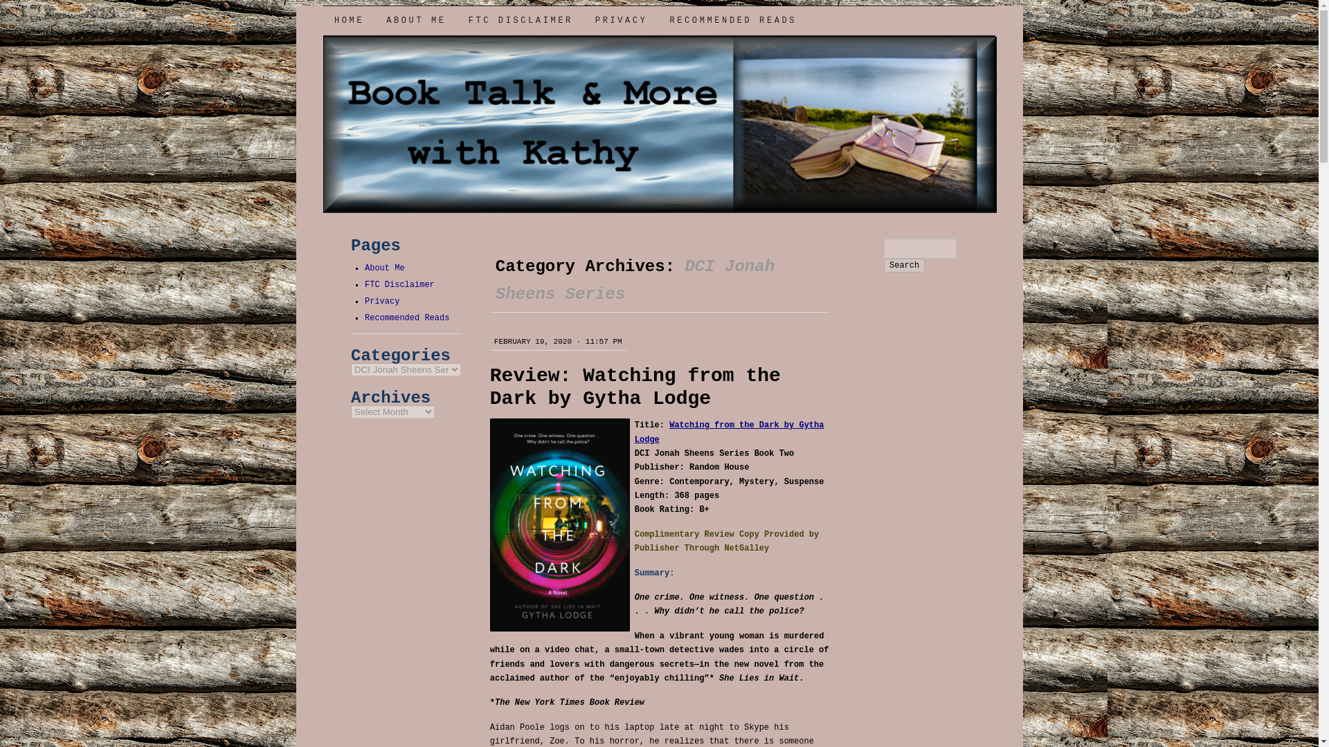  What do you see at coordinates (521, 20) in the screenshot?
I see `FTC DISCLAIMER` at bounding box center [521, 20].